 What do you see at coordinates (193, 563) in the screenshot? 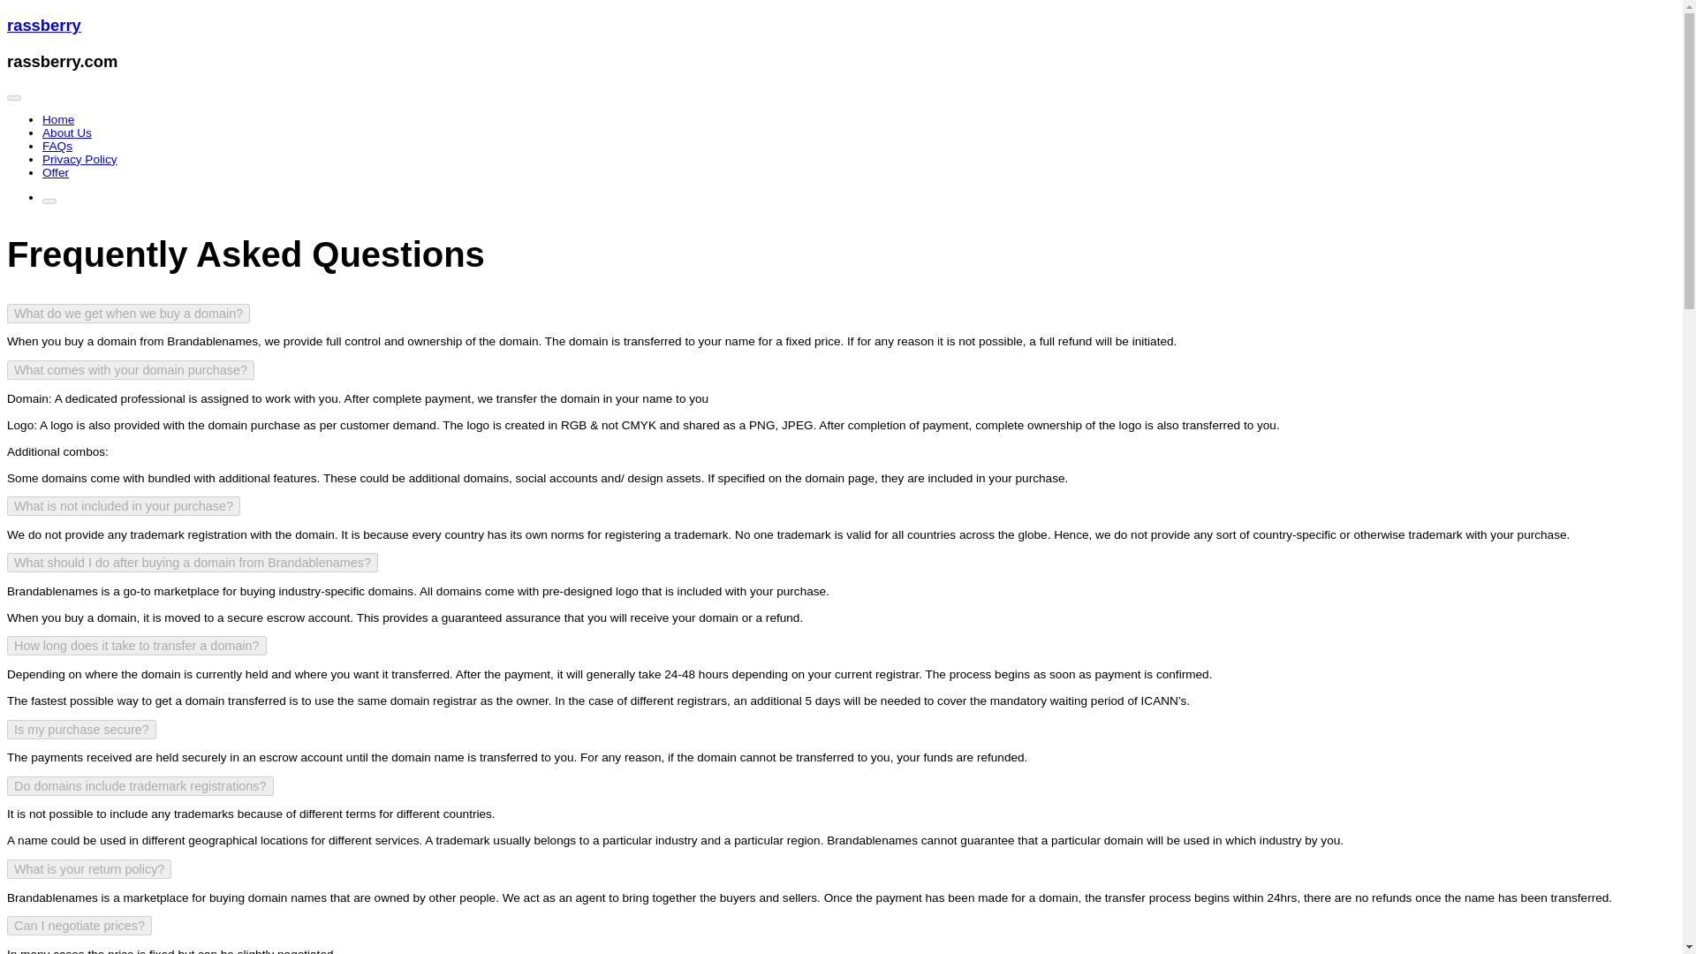
I see `What should I do after buying a domain from Brandablenames?` at bounding box center [193, 563].